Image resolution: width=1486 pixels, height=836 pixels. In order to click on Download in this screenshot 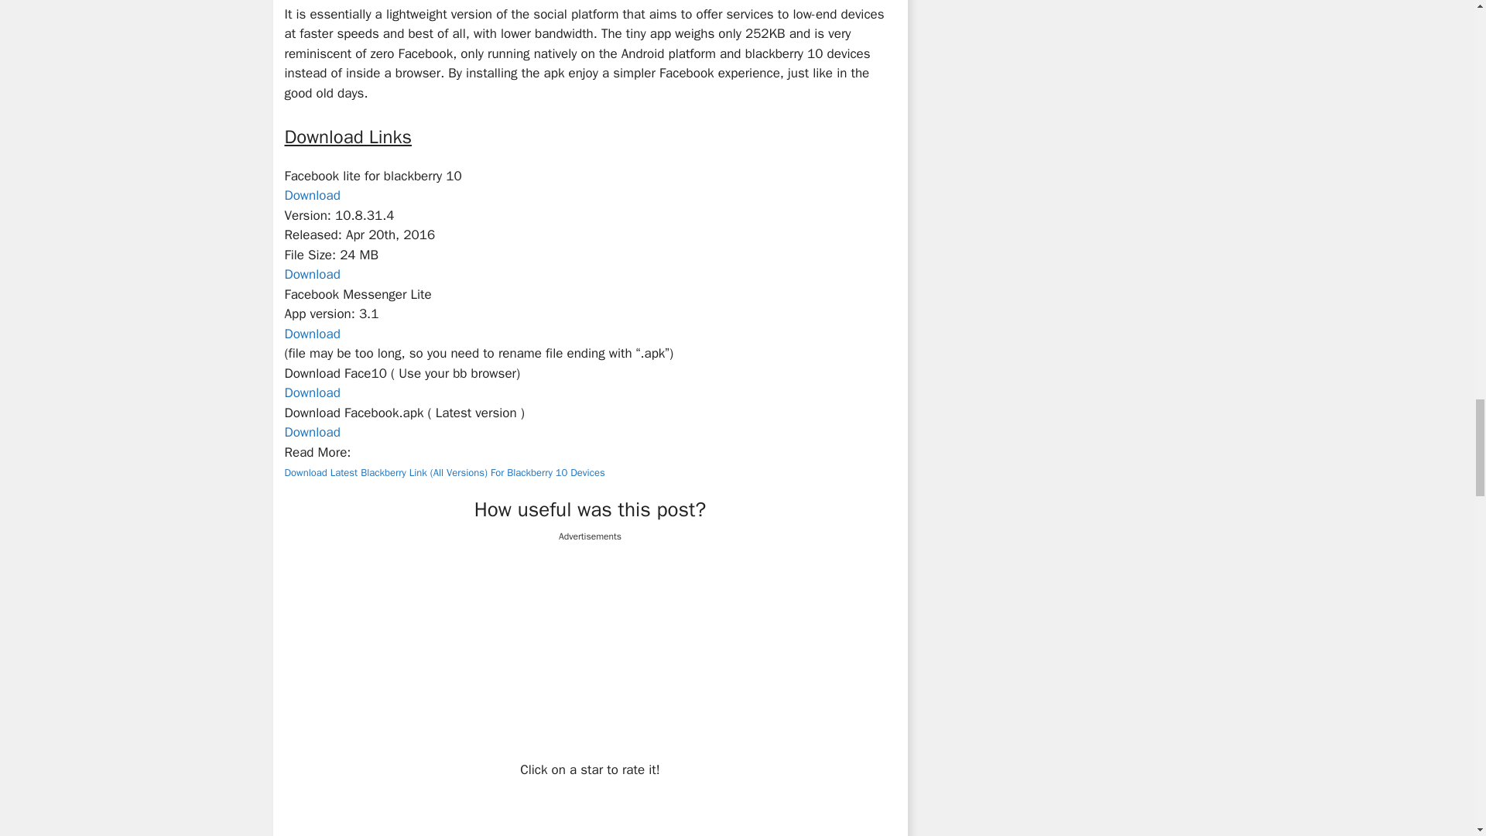, I will do `click(313, 432)`.